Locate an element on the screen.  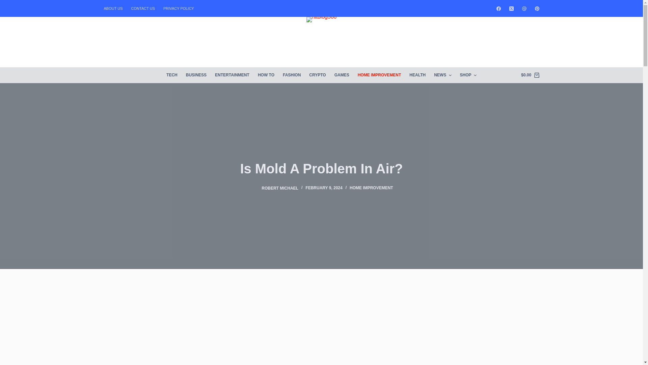
SHOP is located at coordinates (466, 75).